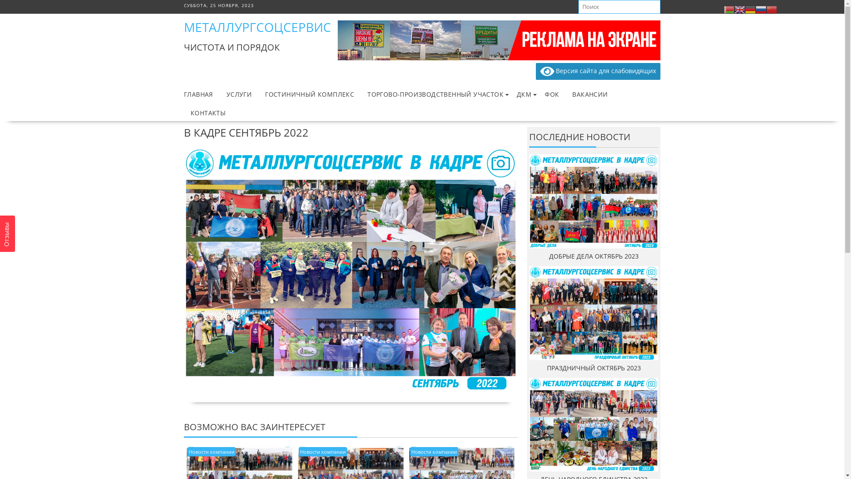  What do you see at coordinates (750, 9) in the screenshot?
I see `Deutsch` at bounding box center [750, 9].